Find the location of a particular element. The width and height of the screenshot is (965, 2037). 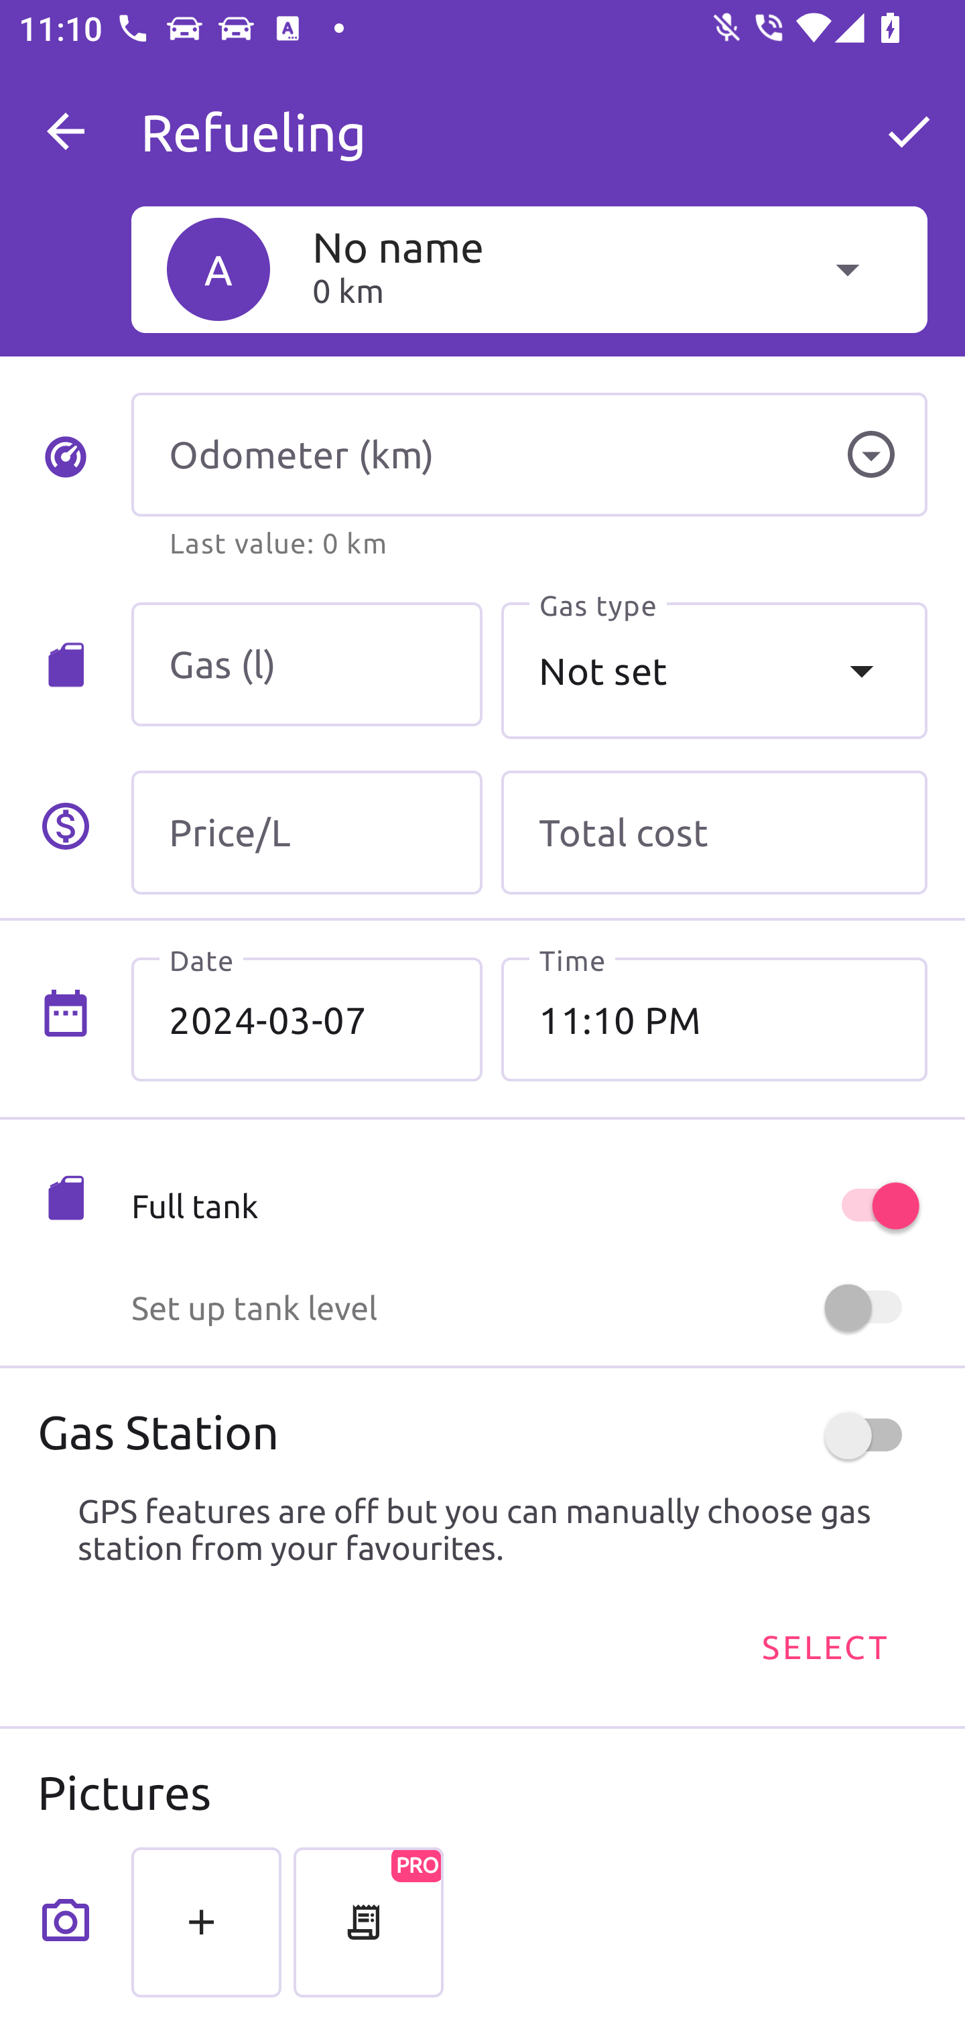

Gas (l) is located at coordinates (307, 665).